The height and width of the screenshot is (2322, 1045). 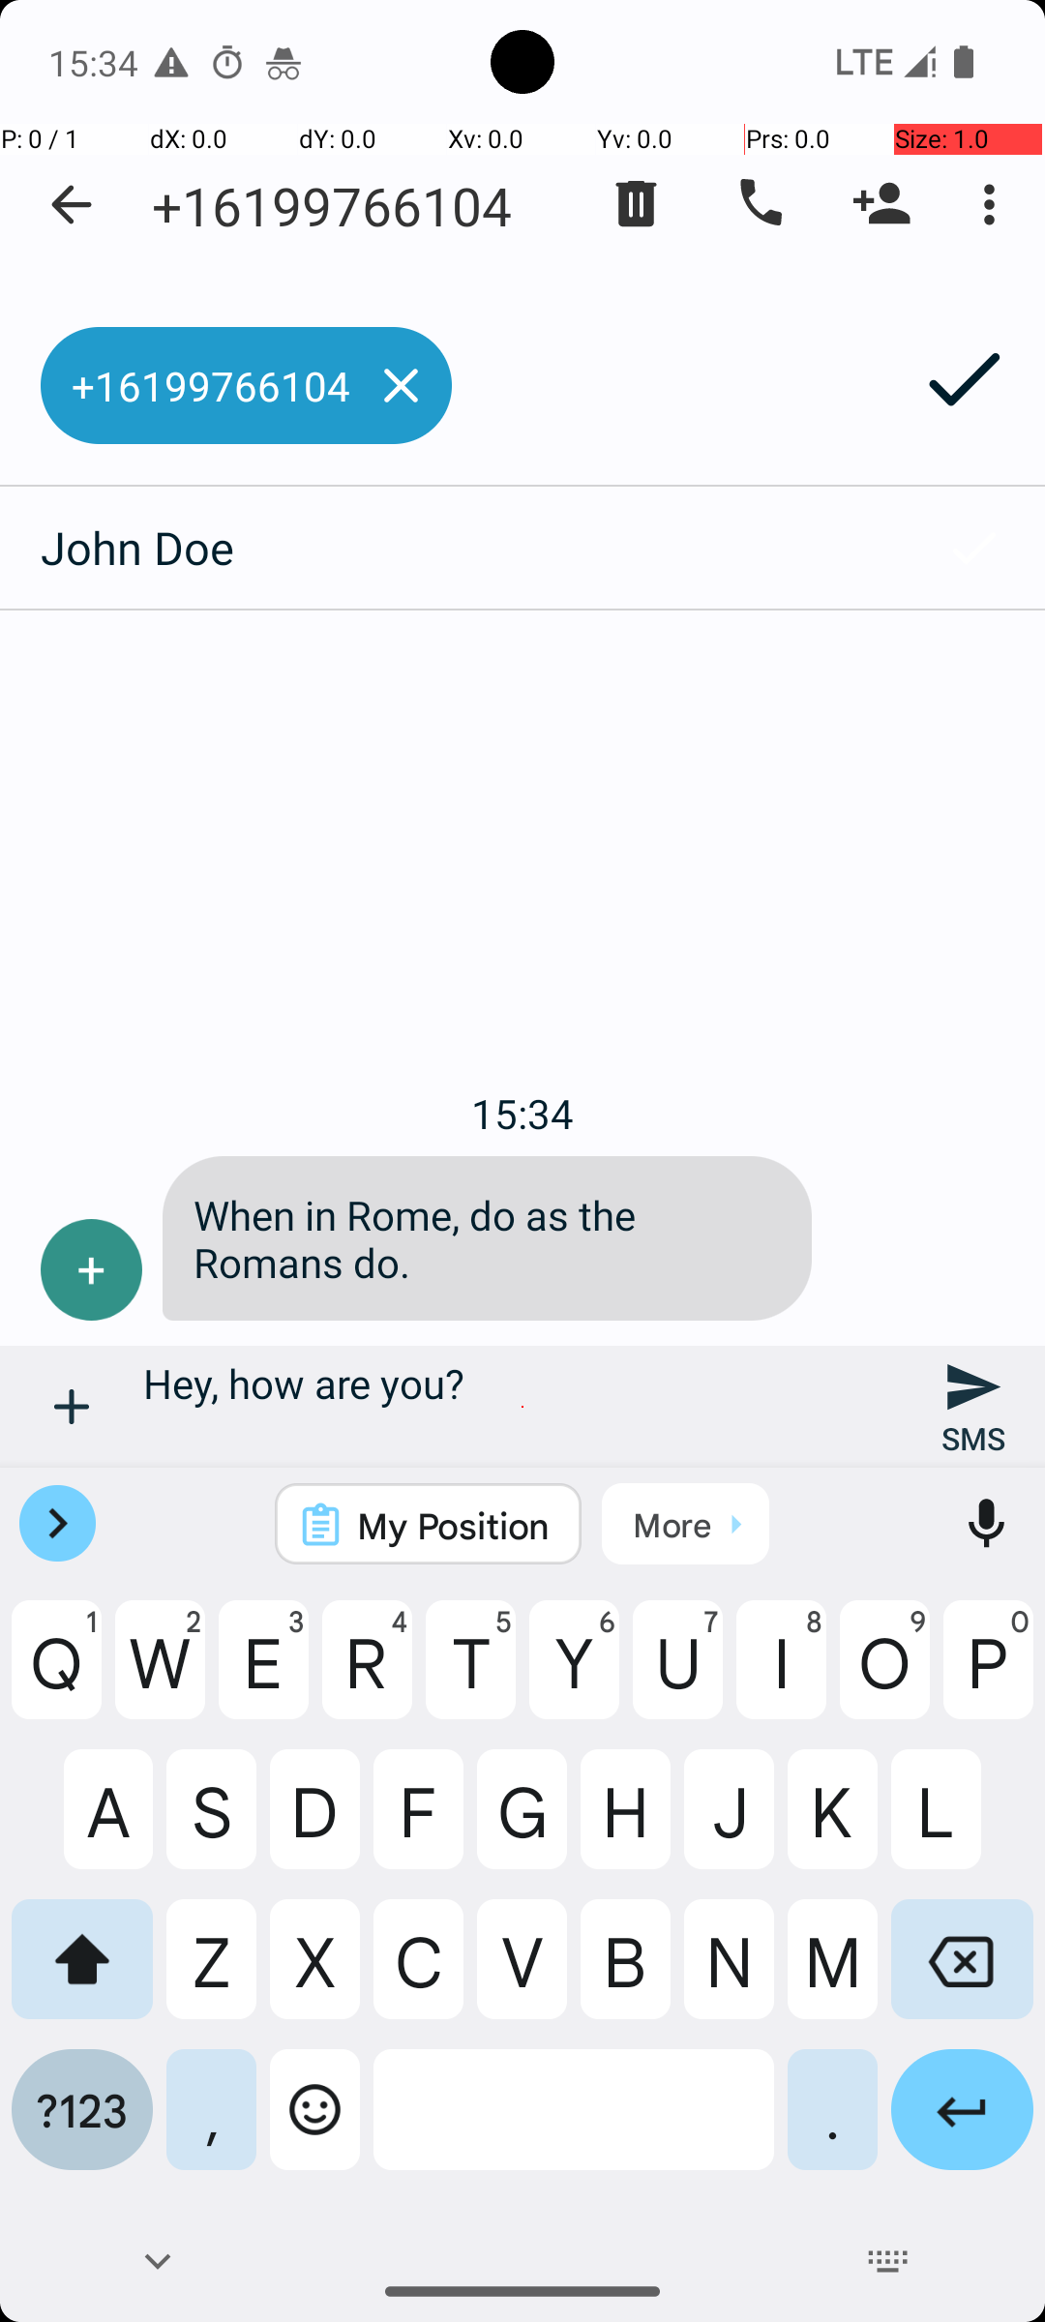 What do you see at coordinates (451, 548) in the screenshot?
I see `John Doe` at bounding box center [451, 548].